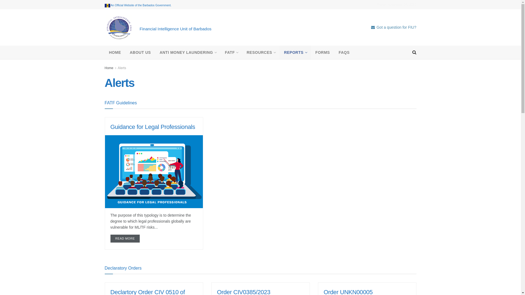 This screenshot has width=525, height=295. Describe the element at coordinates (344, 52) in the screenshot. I see `FAQS` at that location.